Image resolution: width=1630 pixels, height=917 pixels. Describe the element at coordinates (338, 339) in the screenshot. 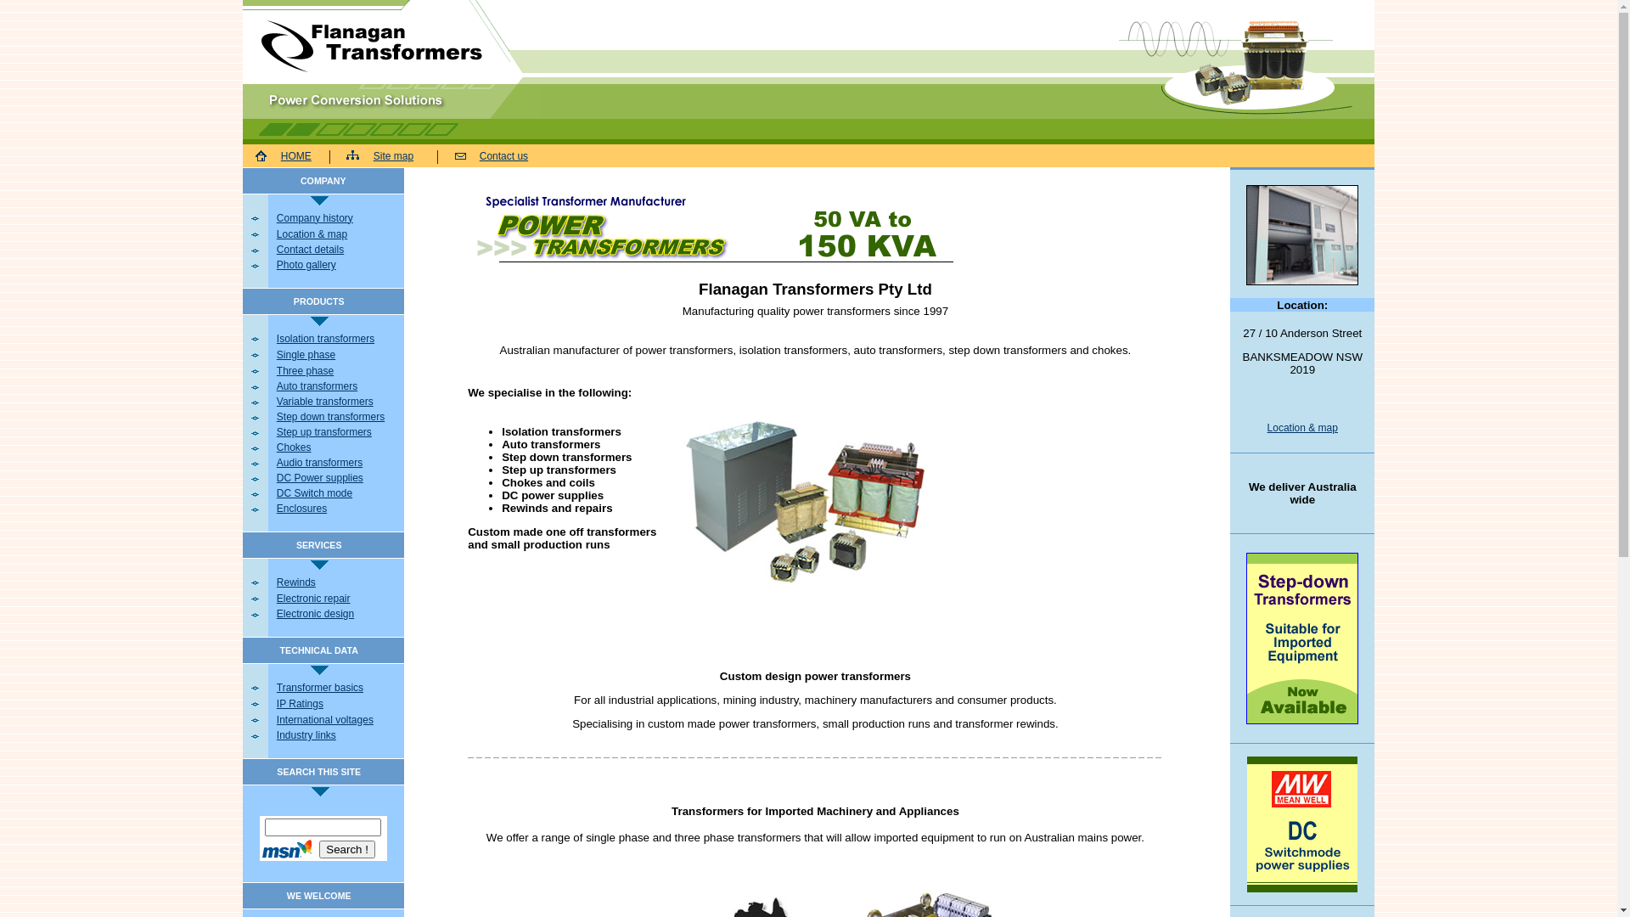

I see `Isolation transformers` at that location.